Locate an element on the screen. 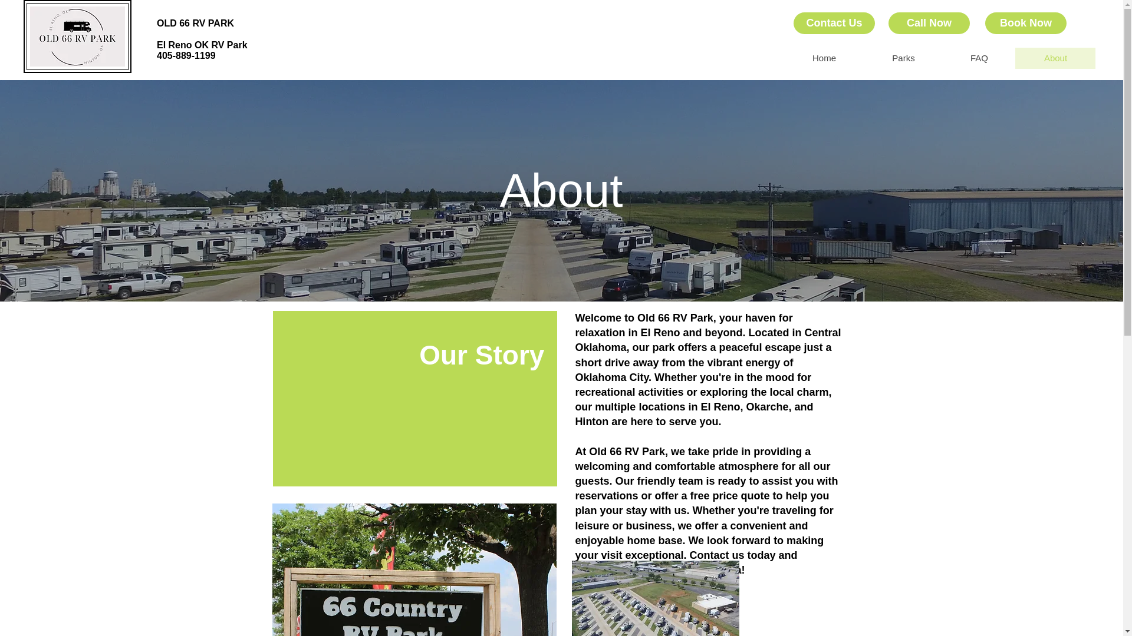  FAQ is located at coordinates (979, 58).